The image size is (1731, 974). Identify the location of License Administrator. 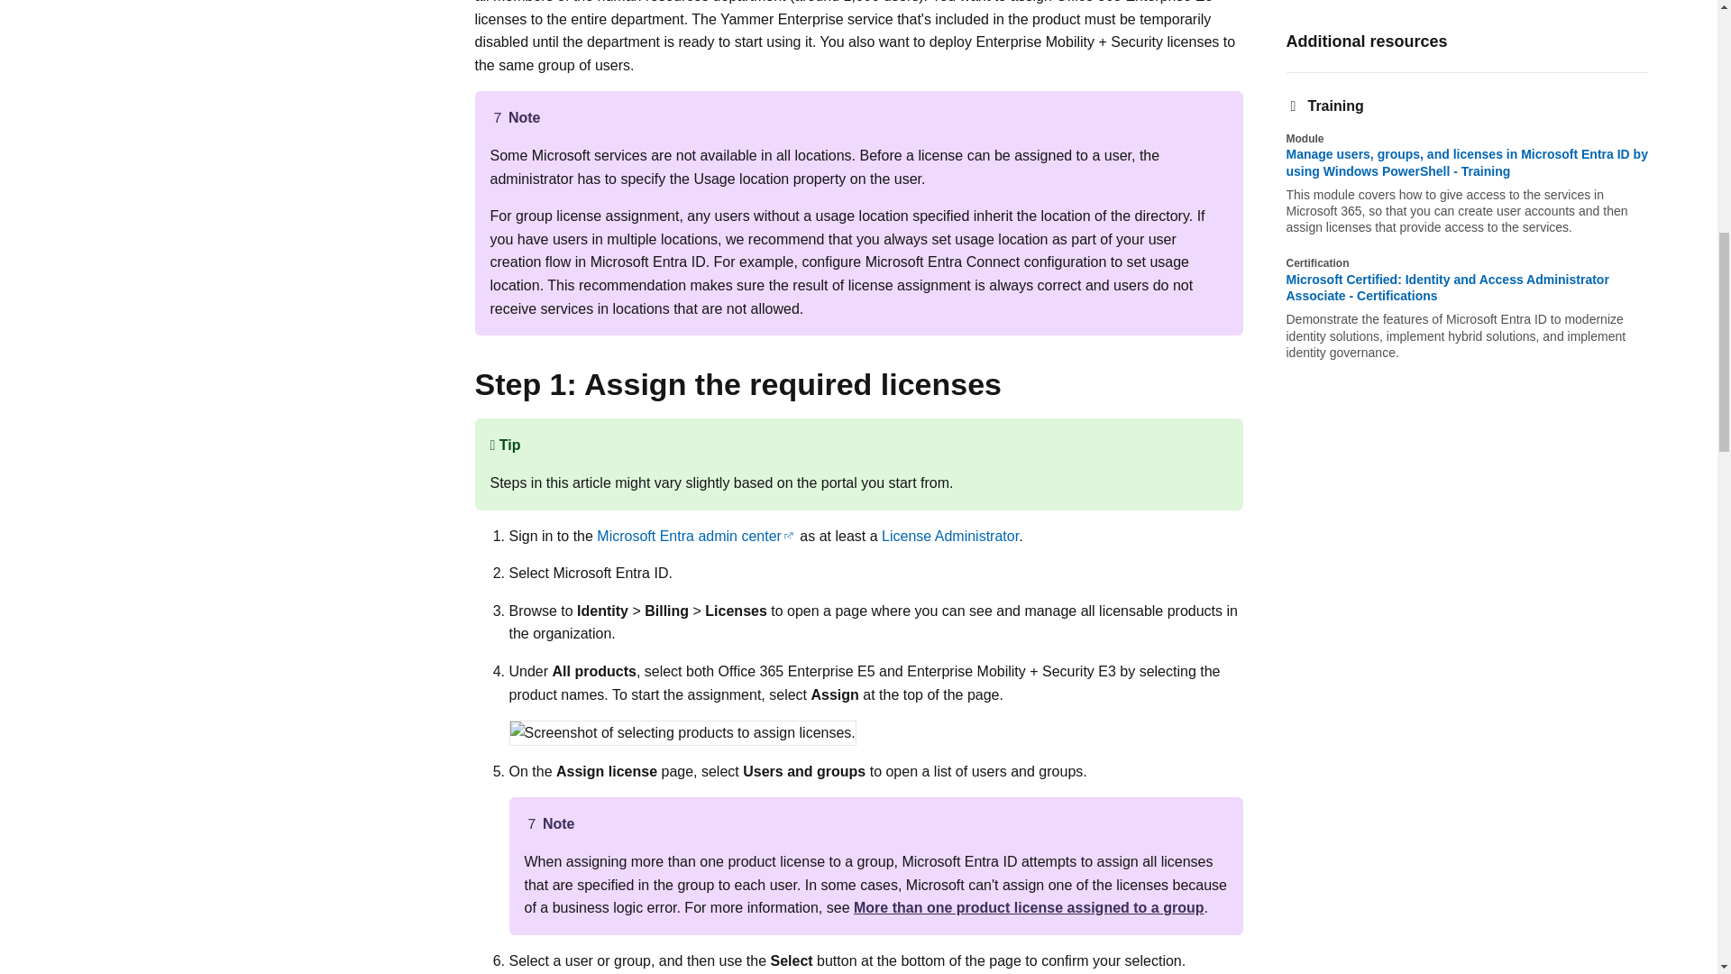
(950, 536).